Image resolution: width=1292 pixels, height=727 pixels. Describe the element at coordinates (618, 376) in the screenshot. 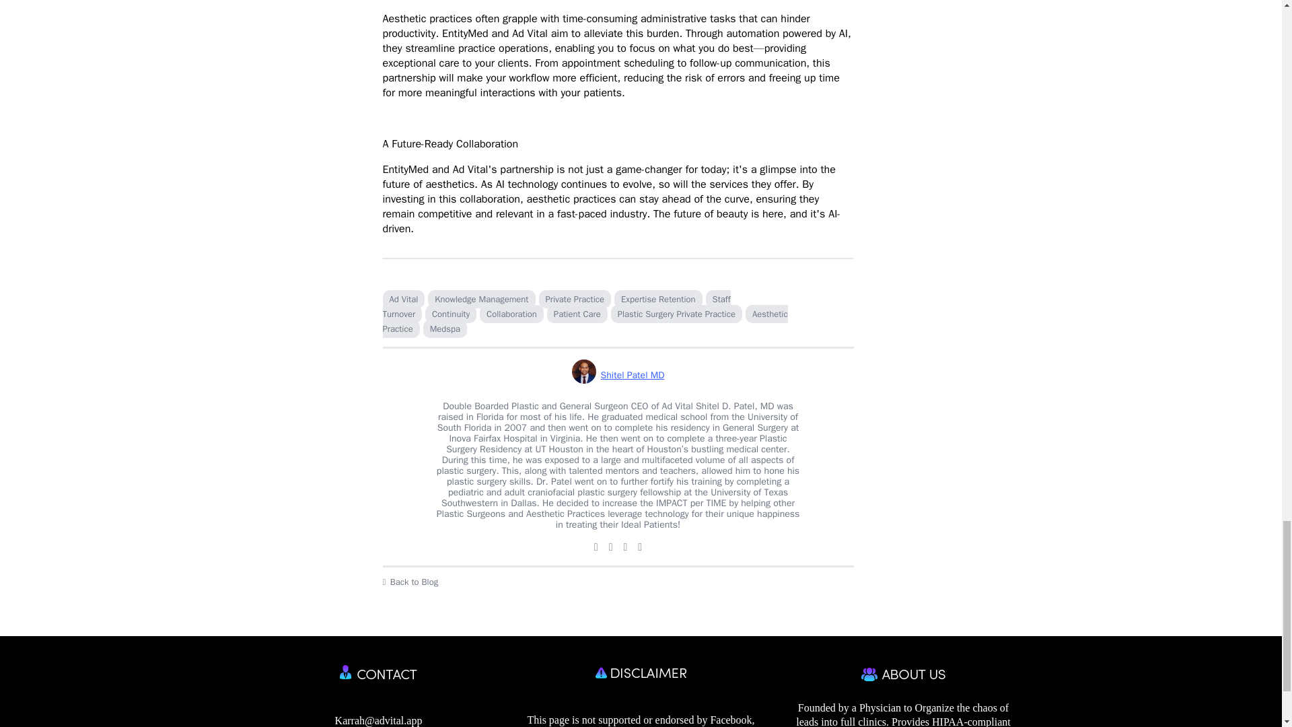

I see `Shitel Patel MD` at that location.